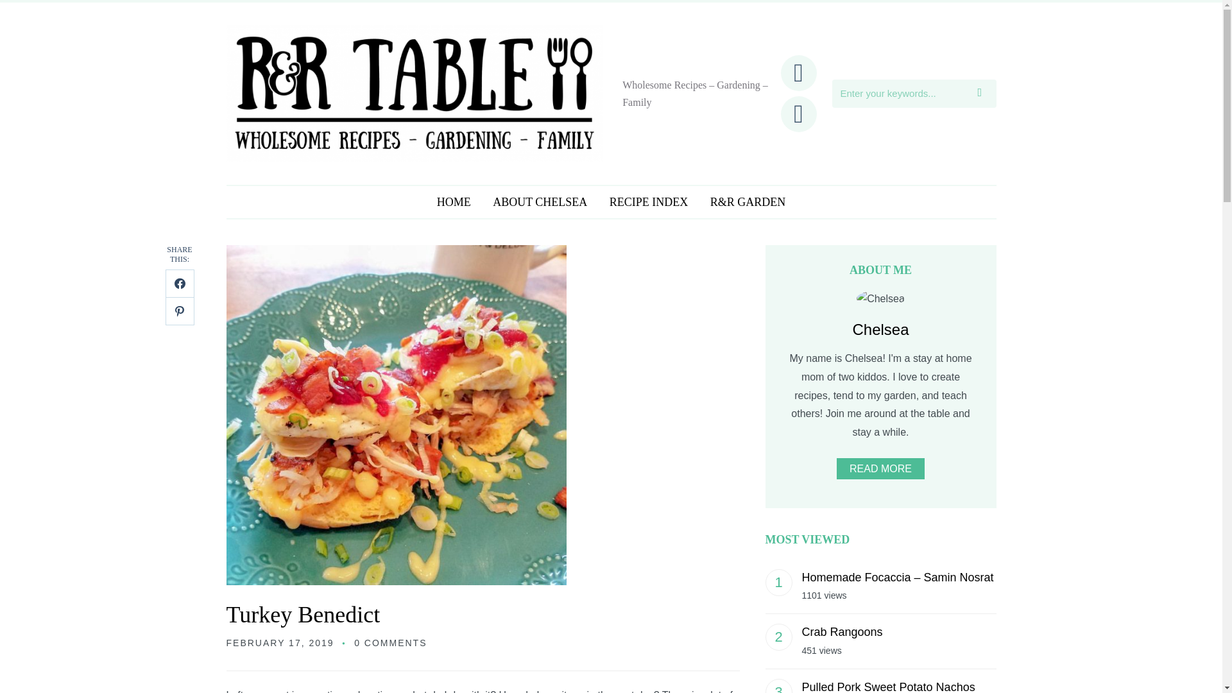 The width and height of the screenshot is (1232, 693). Describe the element at coordinates (302, 615) in the screenshot. I see `Turkey Benedict` at that location.